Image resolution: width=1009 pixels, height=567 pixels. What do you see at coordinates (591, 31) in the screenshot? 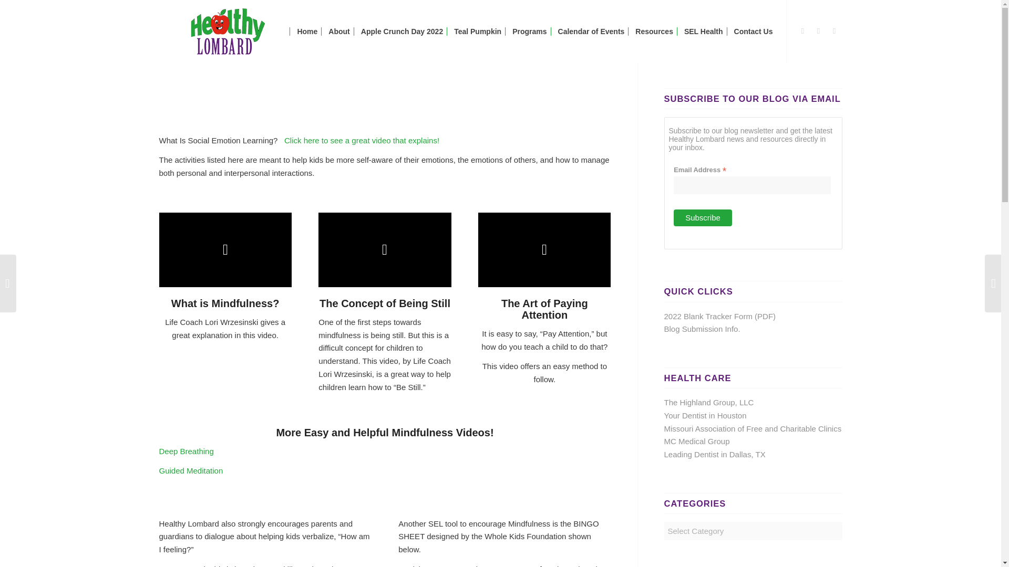
I see `Calendar of Events` at bounding box center [591, 31].